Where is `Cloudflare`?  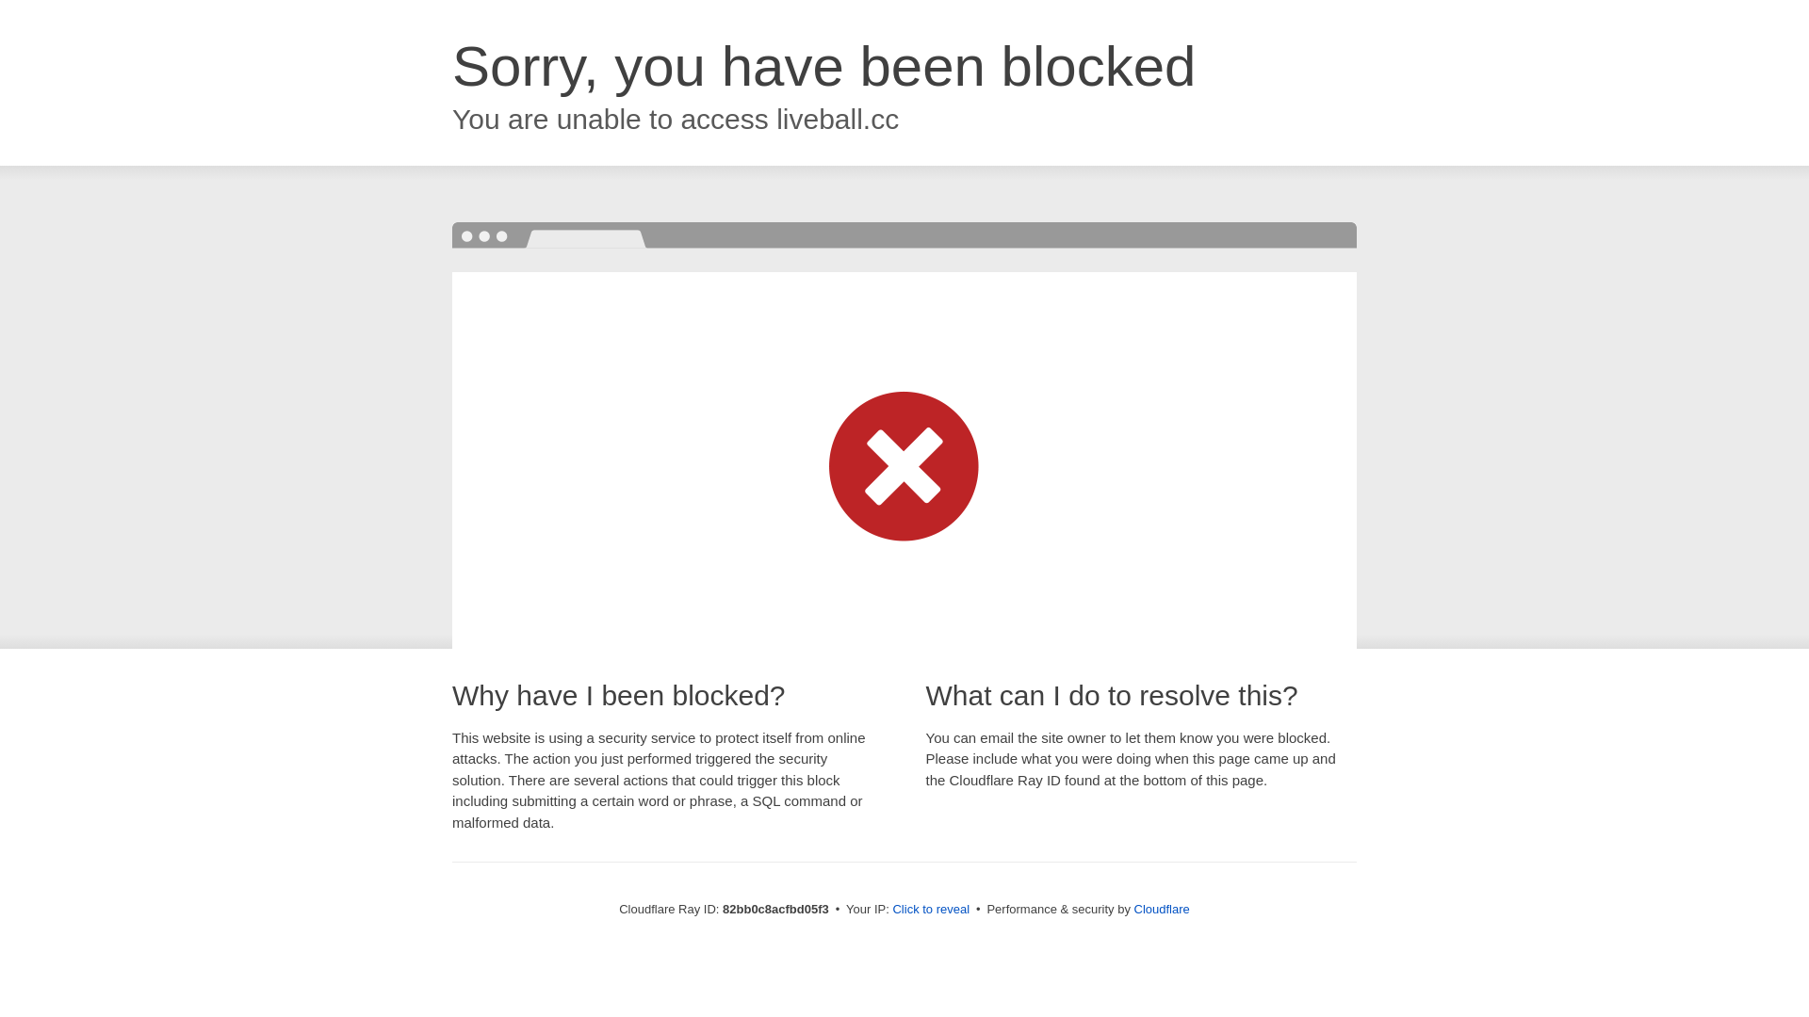 Cloudflare is located at coordinates (1163, 910).